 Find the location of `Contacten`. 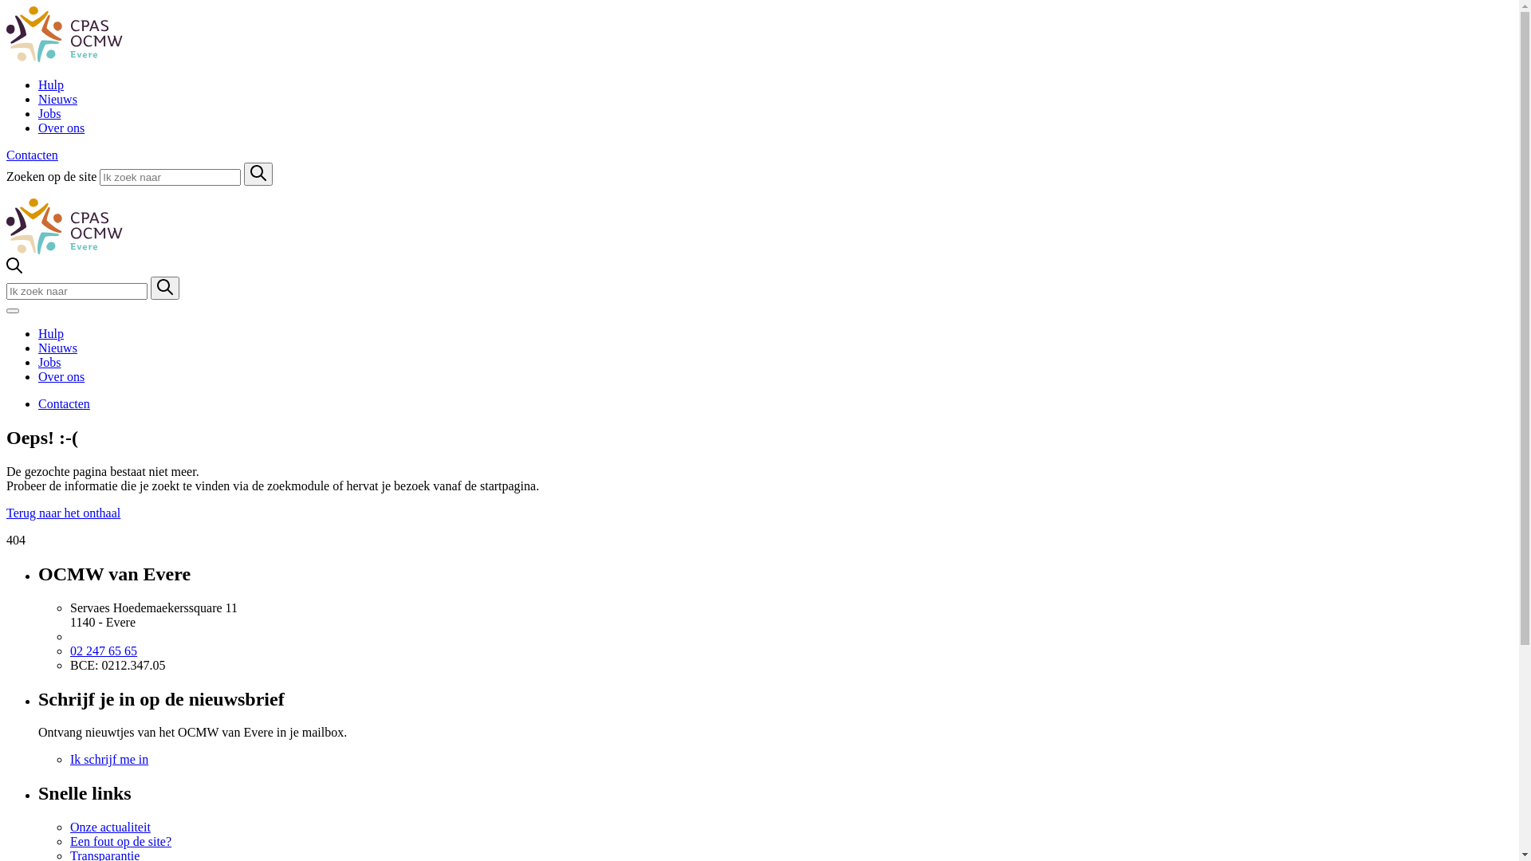

Contacten is located at coordinates (32, 155).